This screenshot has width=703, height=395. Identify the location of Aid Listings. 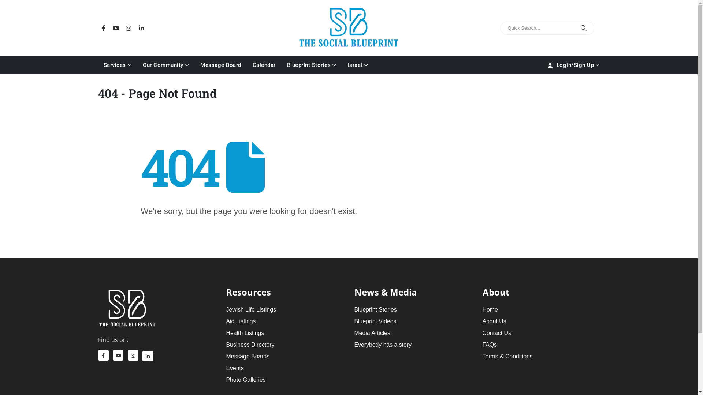
(241, 321).